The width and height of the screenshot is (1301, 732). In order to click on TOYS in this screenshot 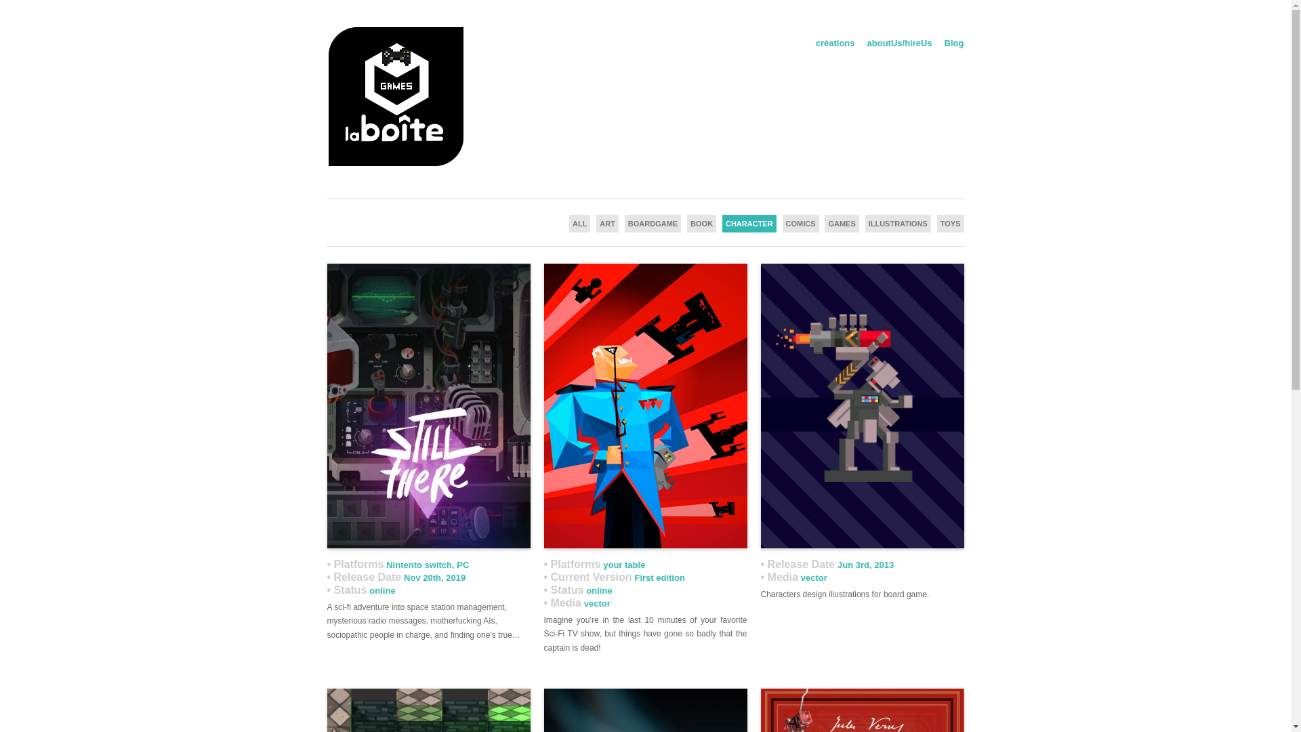, I will do `click(950, 224)`.